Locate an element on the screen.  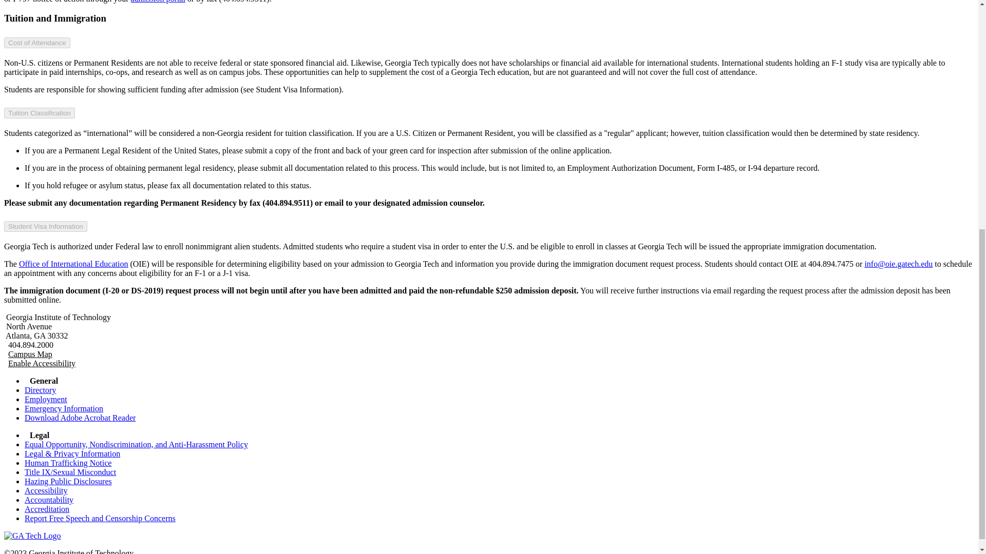
Cost of Attendance is located at coordinates (37, 43).